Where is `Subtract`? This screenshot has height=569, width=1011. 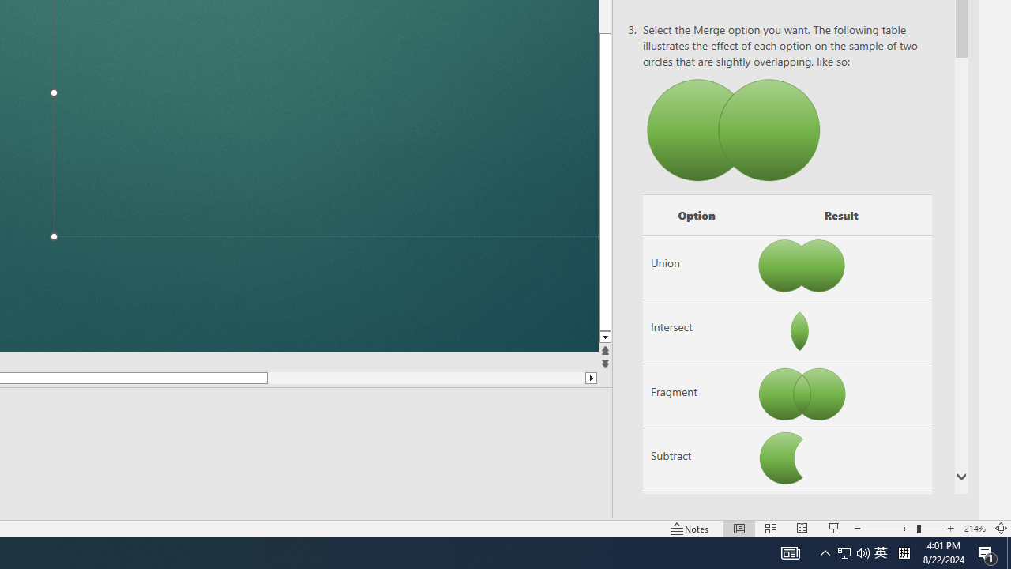
Subtract is located at coordinates (697, 460).